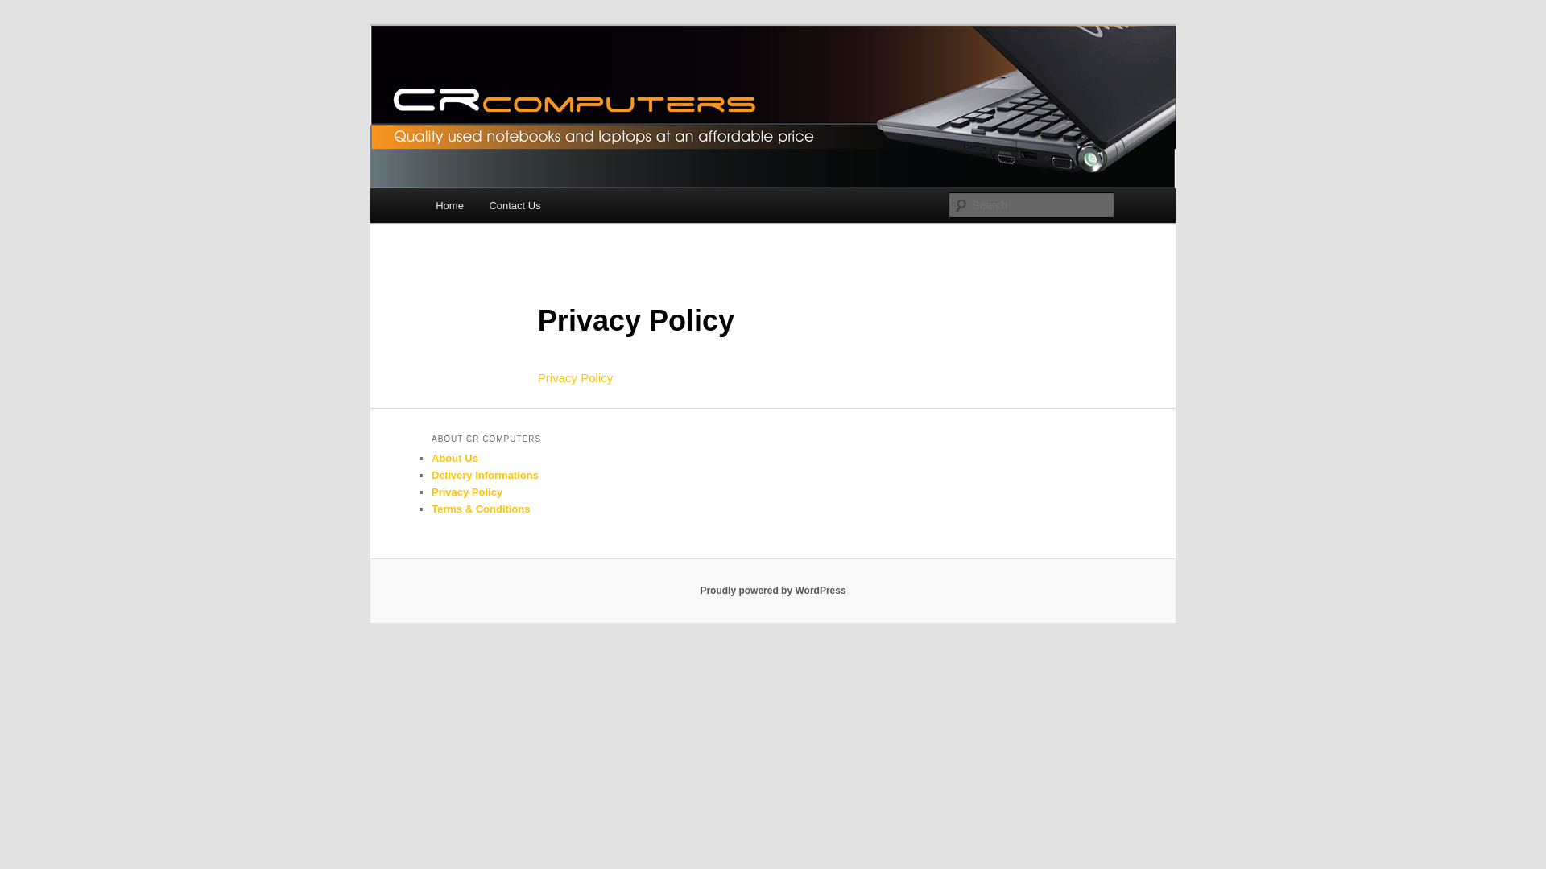 This screenshot has height=869, width=1546. I want to click on Privacy Policy, so click(467, 492).